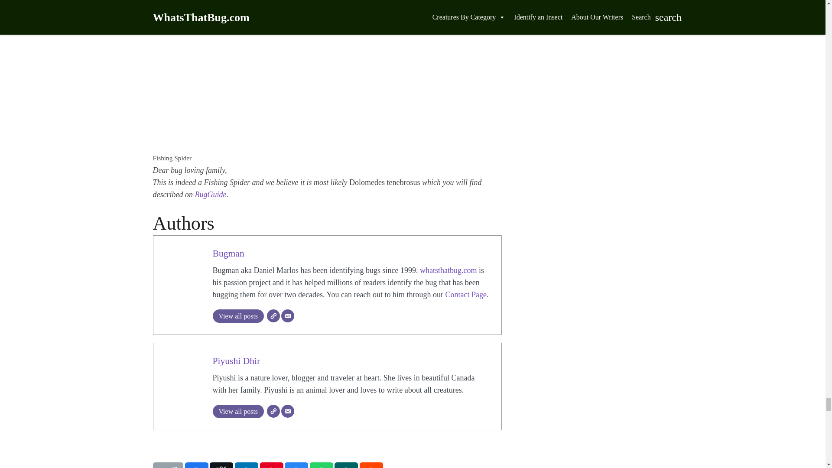  What do you see at coordinates (197, 465) in the screenshot?
I see `Share this` at bounding box center [197, 465].